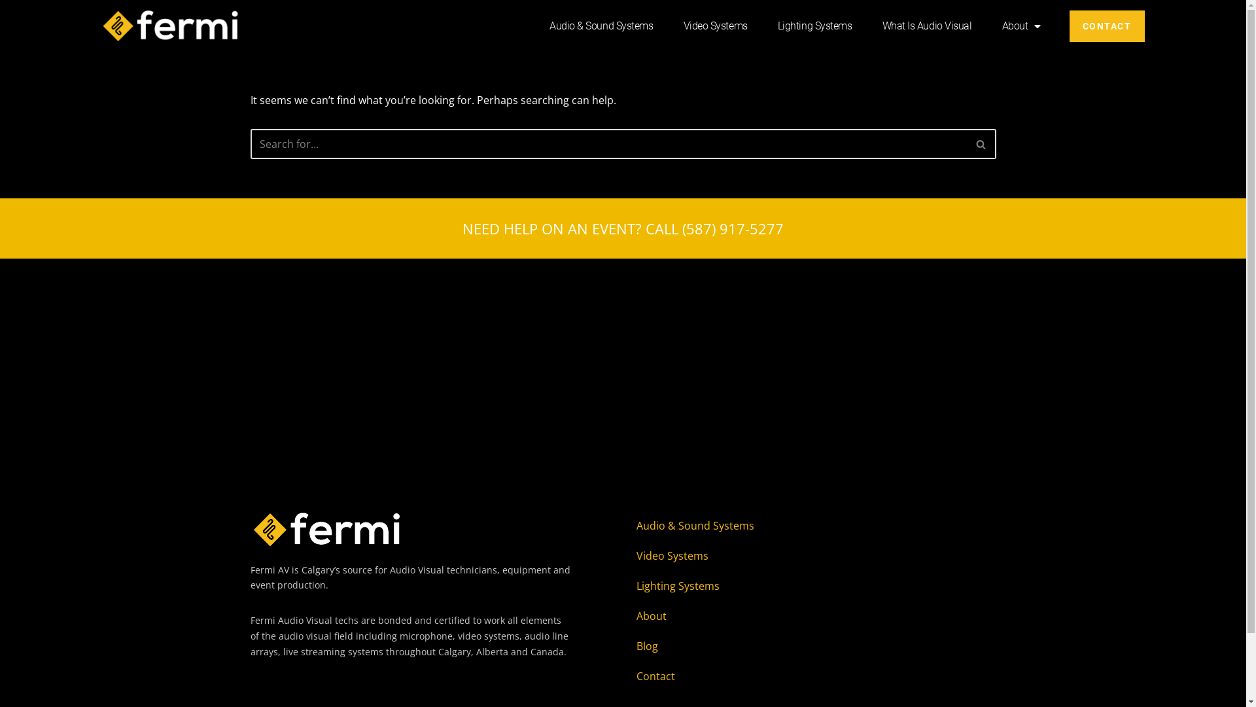 The image size is (1256, 707). Describe the element at coordinates (623, 357) in the screenshot. I see `fermi audio visual 7845 flint rd se` at that location.